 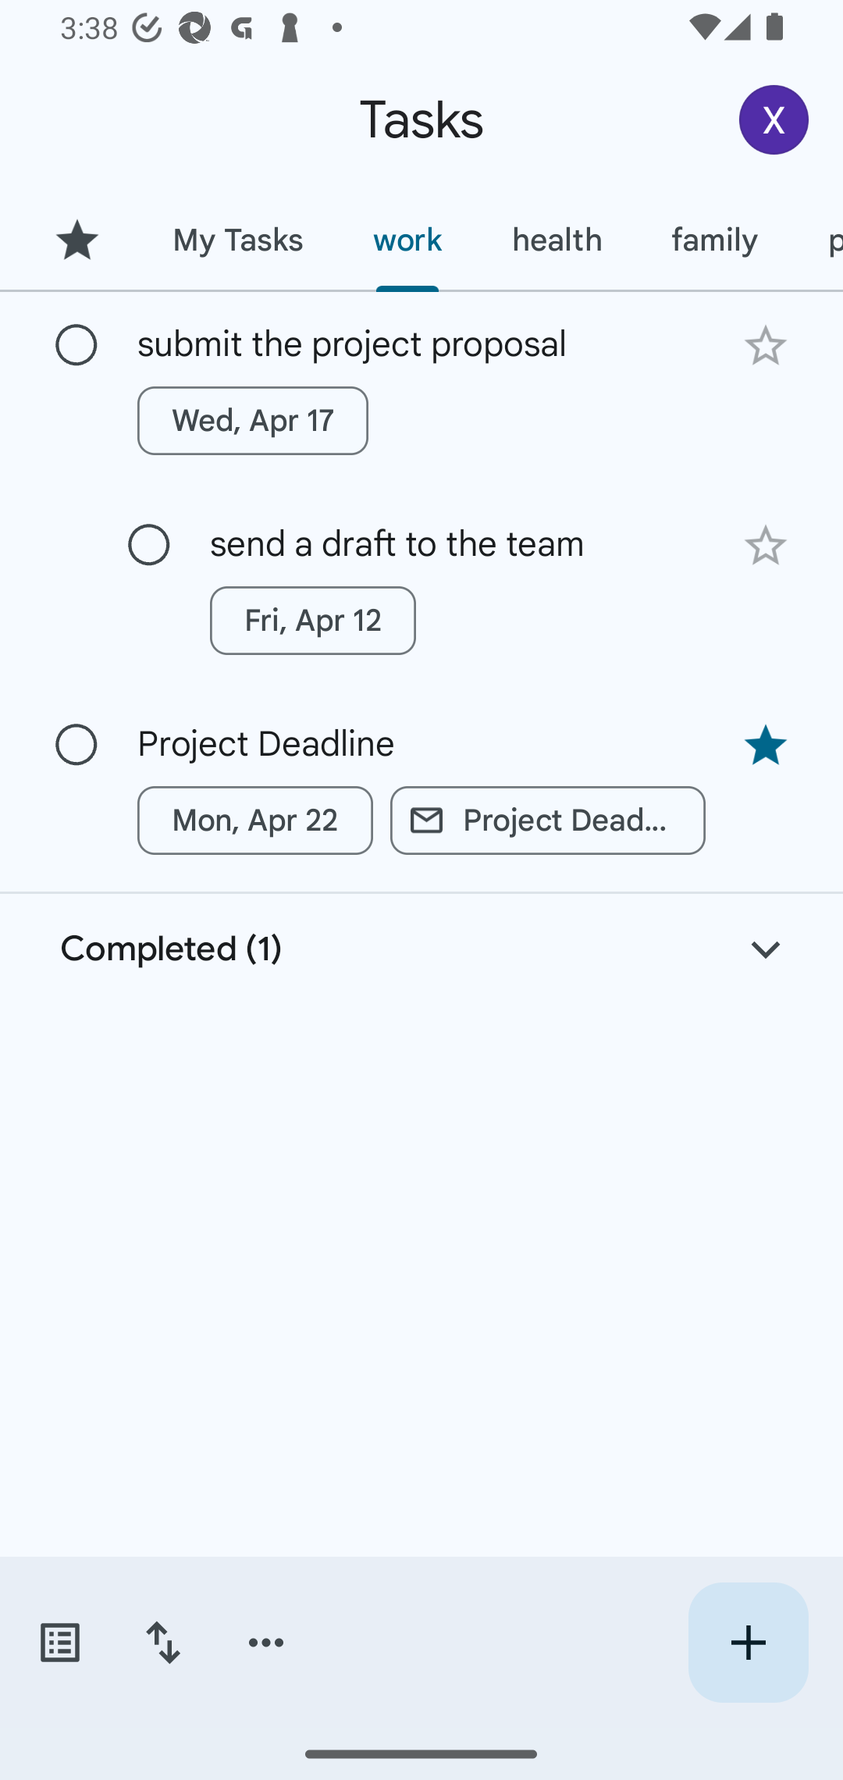 I want to click on Starred, so click(x=76, y=240).